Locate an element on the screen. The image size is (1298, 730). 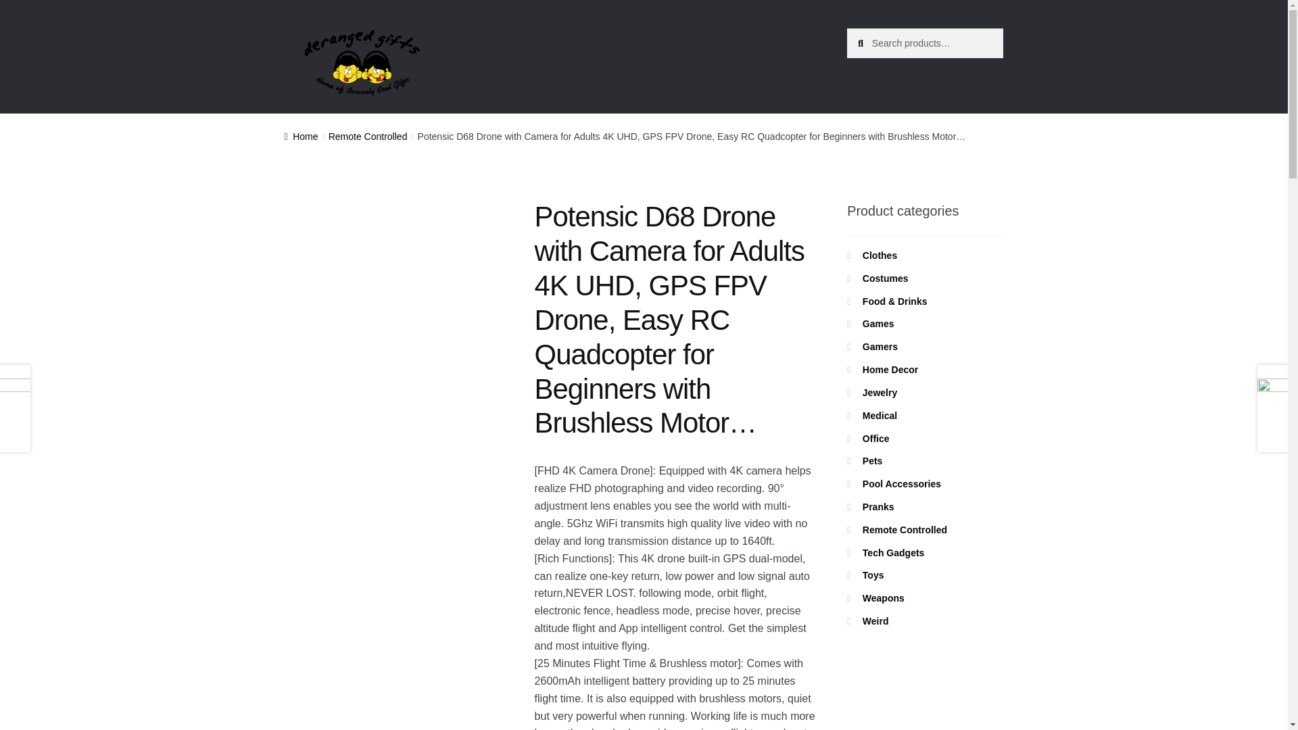
Home Decor is located at coordinates (890, 369).